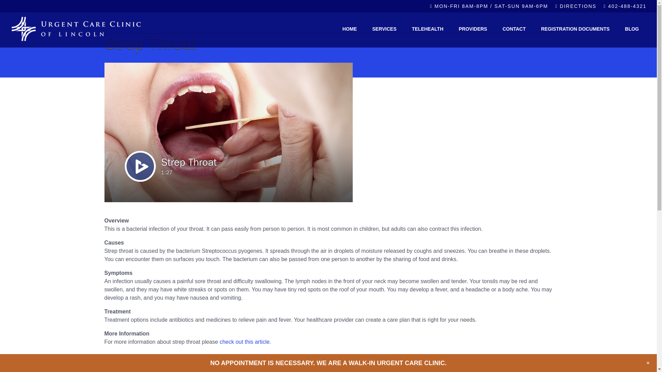 This screenshot has width=662, height=372. Describe the element at coordinates (427, 29) in the screenshot. I see `TELEHEALTH` at that location.